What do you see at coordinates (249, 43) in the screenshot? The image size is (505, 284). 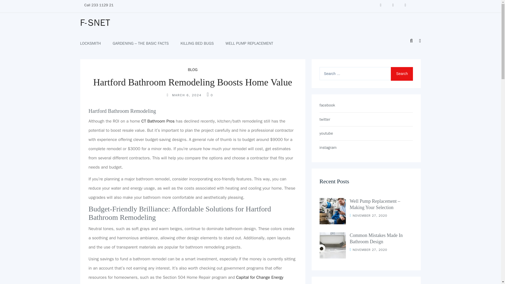 I see `WELL PUMP REPLACEMENT` at bounding box center [249, 43].